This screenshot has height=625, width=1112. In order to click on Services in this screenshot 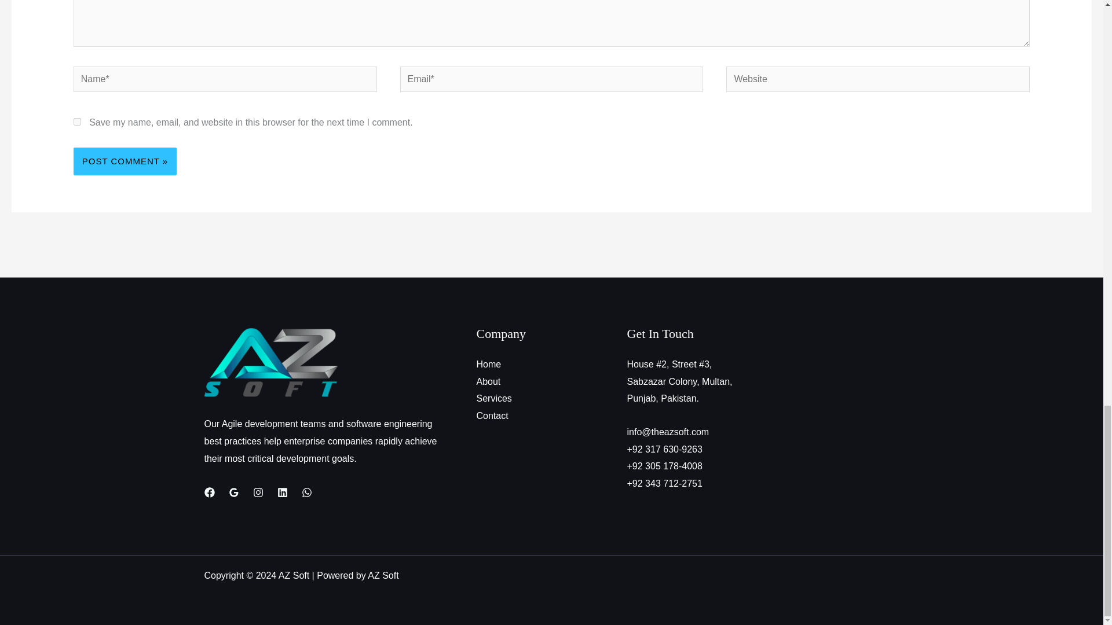, I will do `click(493, 398)`.